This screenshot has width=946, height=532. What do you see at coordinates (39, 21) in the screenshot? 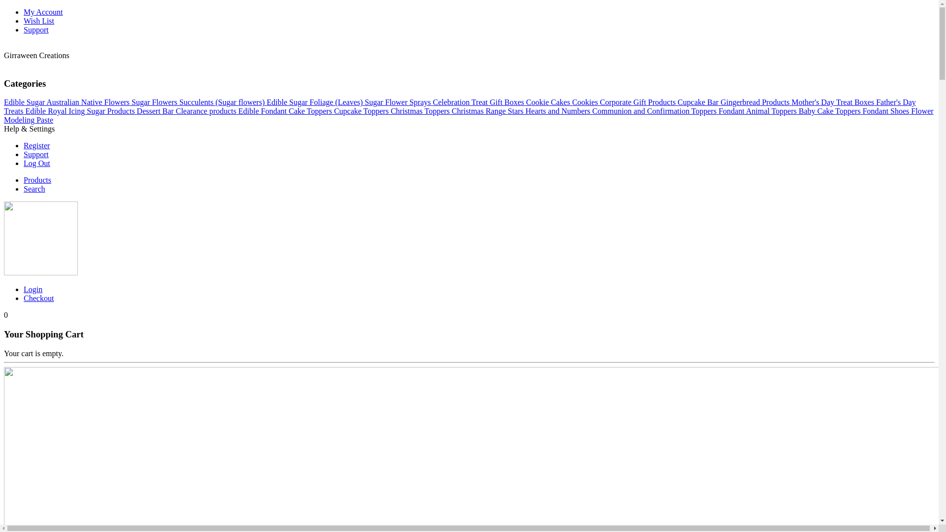
I see `Wish List` at bounding box center [39, 21].